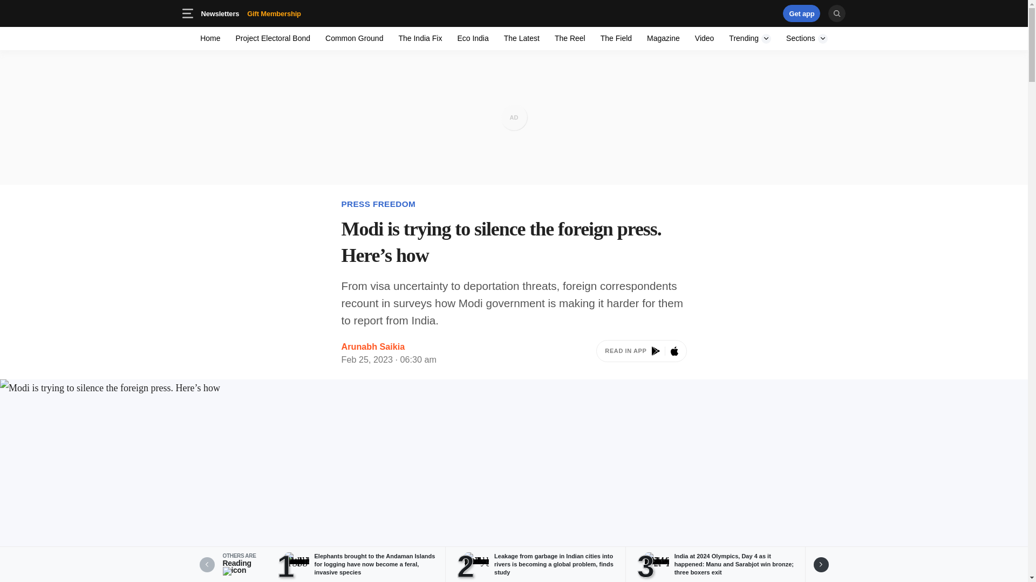  I want to click on Common Ground, so click(750, 38).